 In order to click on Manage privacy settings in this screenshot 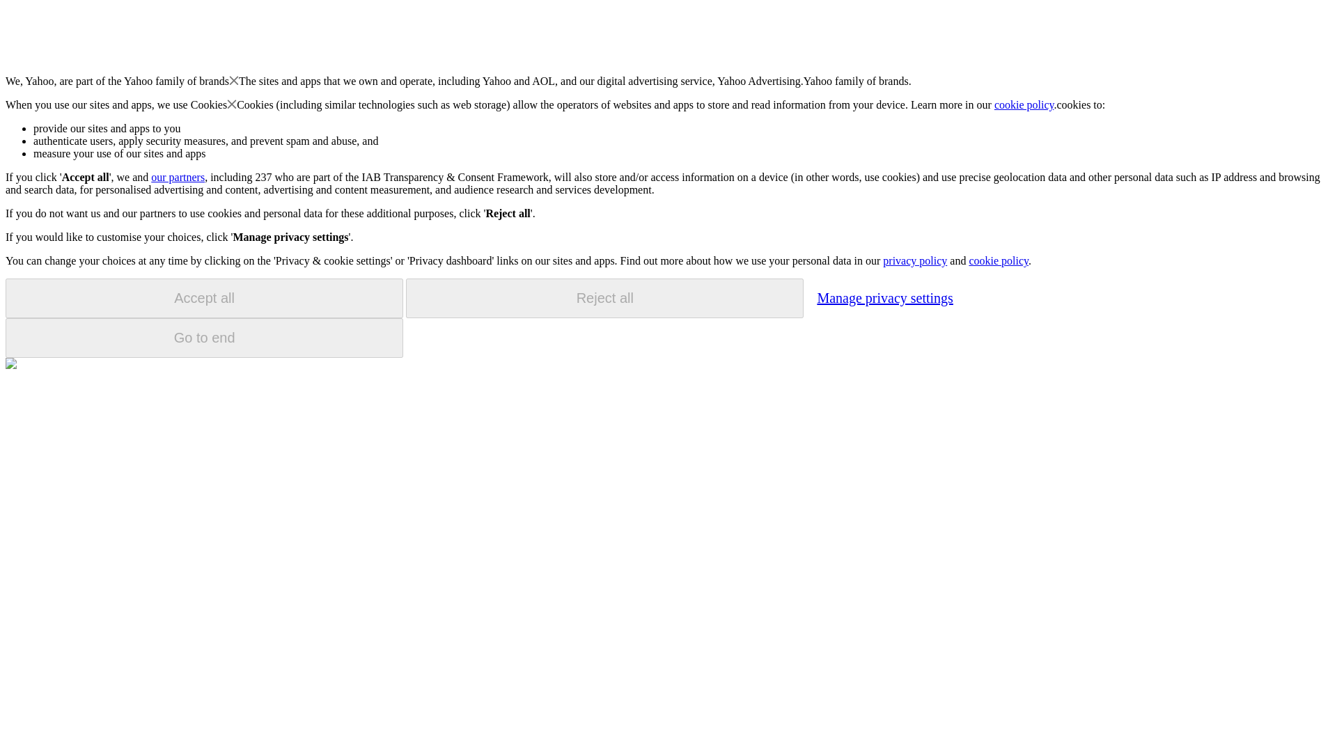, I will do `click(884, 297)`.